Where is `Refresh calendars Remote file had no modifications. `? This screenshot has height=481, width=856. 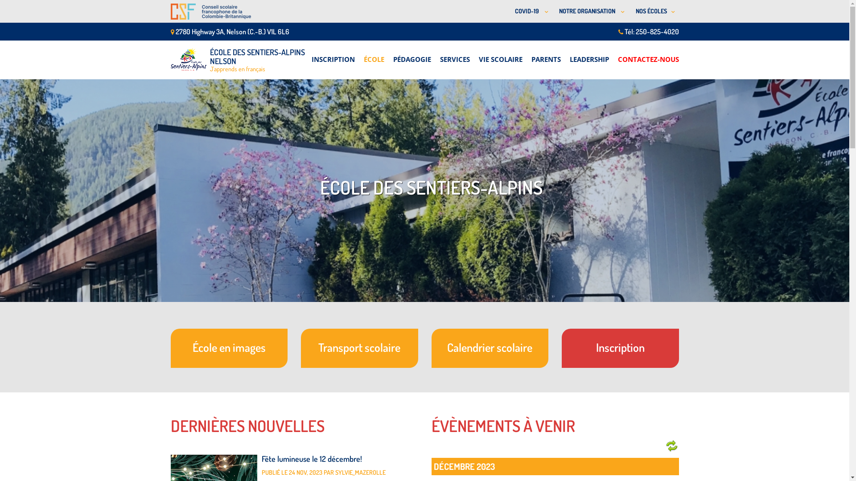 Refresh calendars Remote file had no modifications.  is located at coordinates (671, 446).